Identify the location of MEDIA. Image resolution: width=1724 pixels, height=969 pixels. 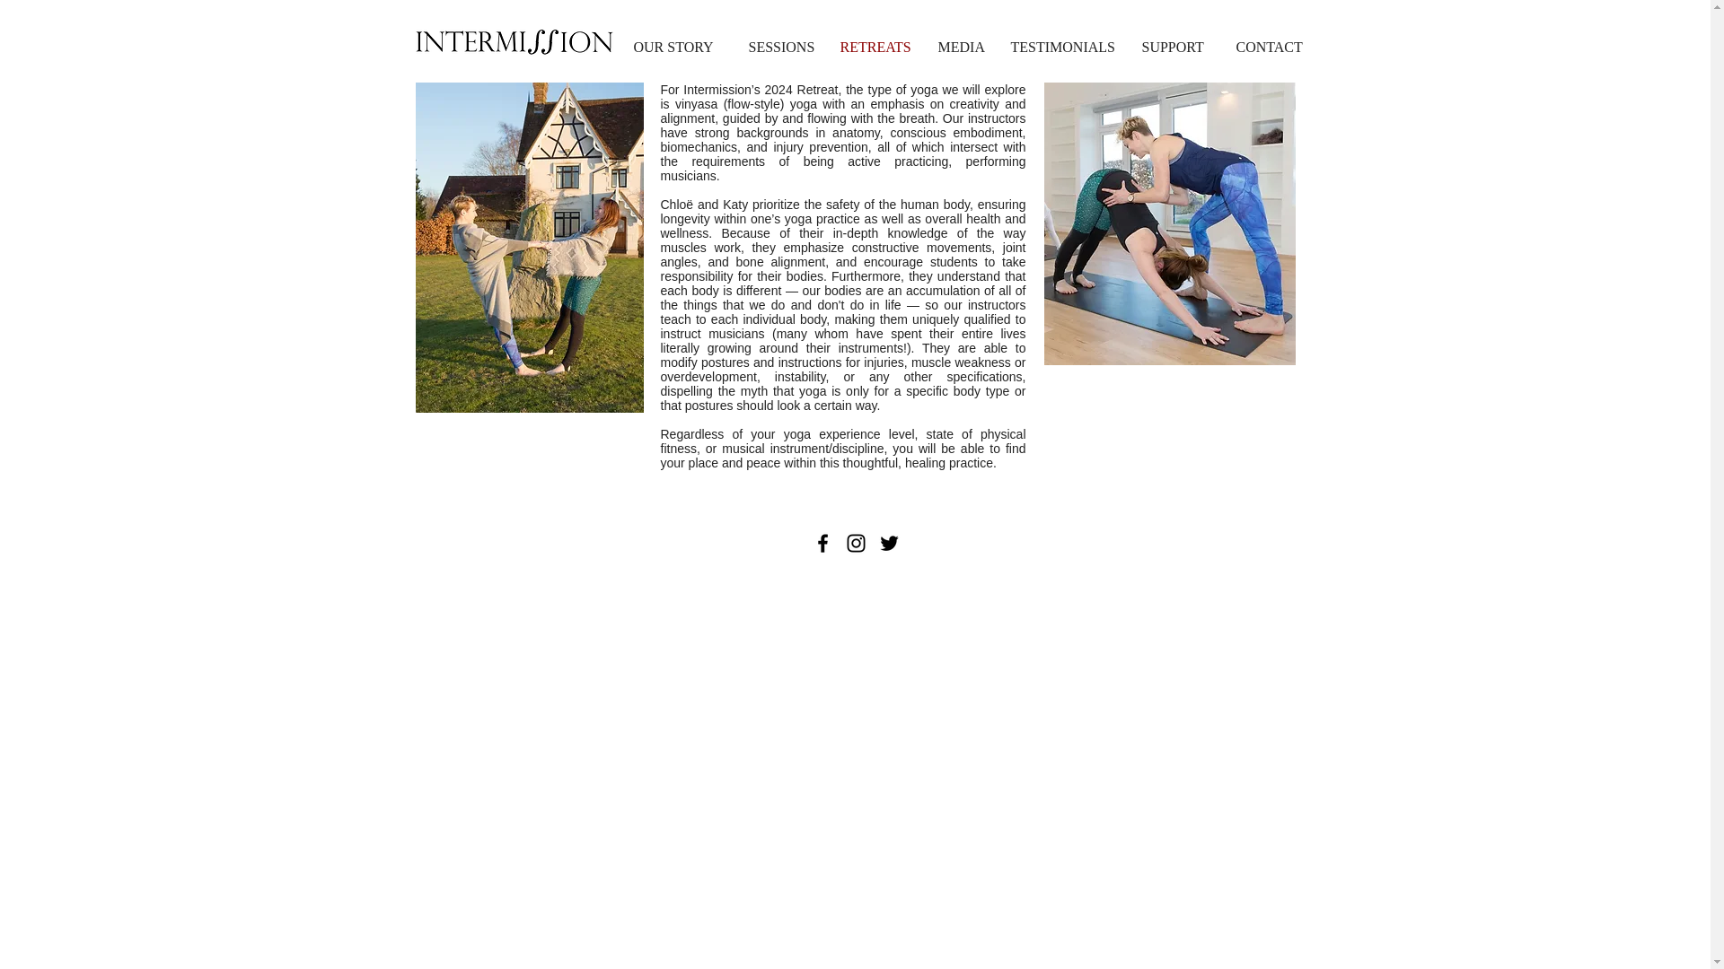
(961, 47).